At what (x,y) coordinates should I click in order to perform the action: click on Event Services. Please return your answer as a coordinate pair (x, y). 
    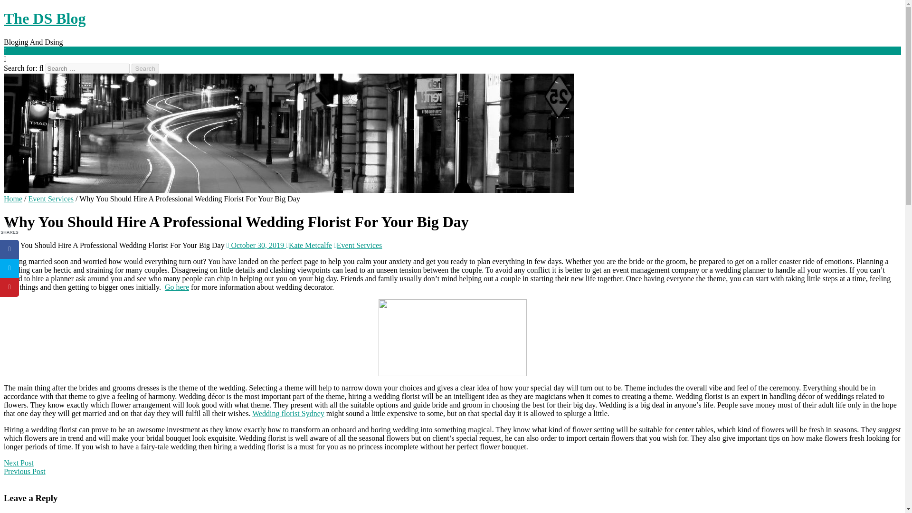
    Looking at the image, I should click on (51, 199).